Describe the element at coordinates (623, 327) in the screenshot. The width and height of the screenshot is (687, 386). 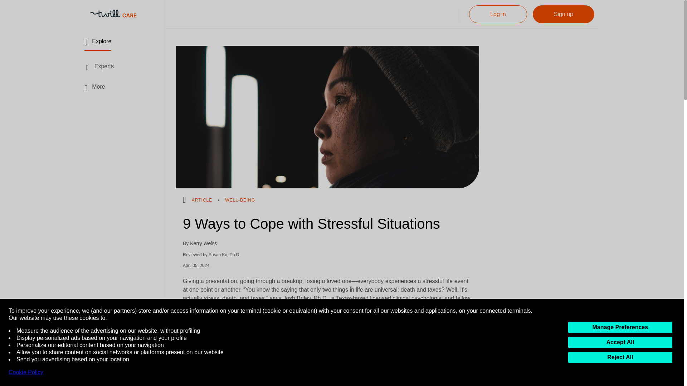
I see `Manage Preferences` at that location.